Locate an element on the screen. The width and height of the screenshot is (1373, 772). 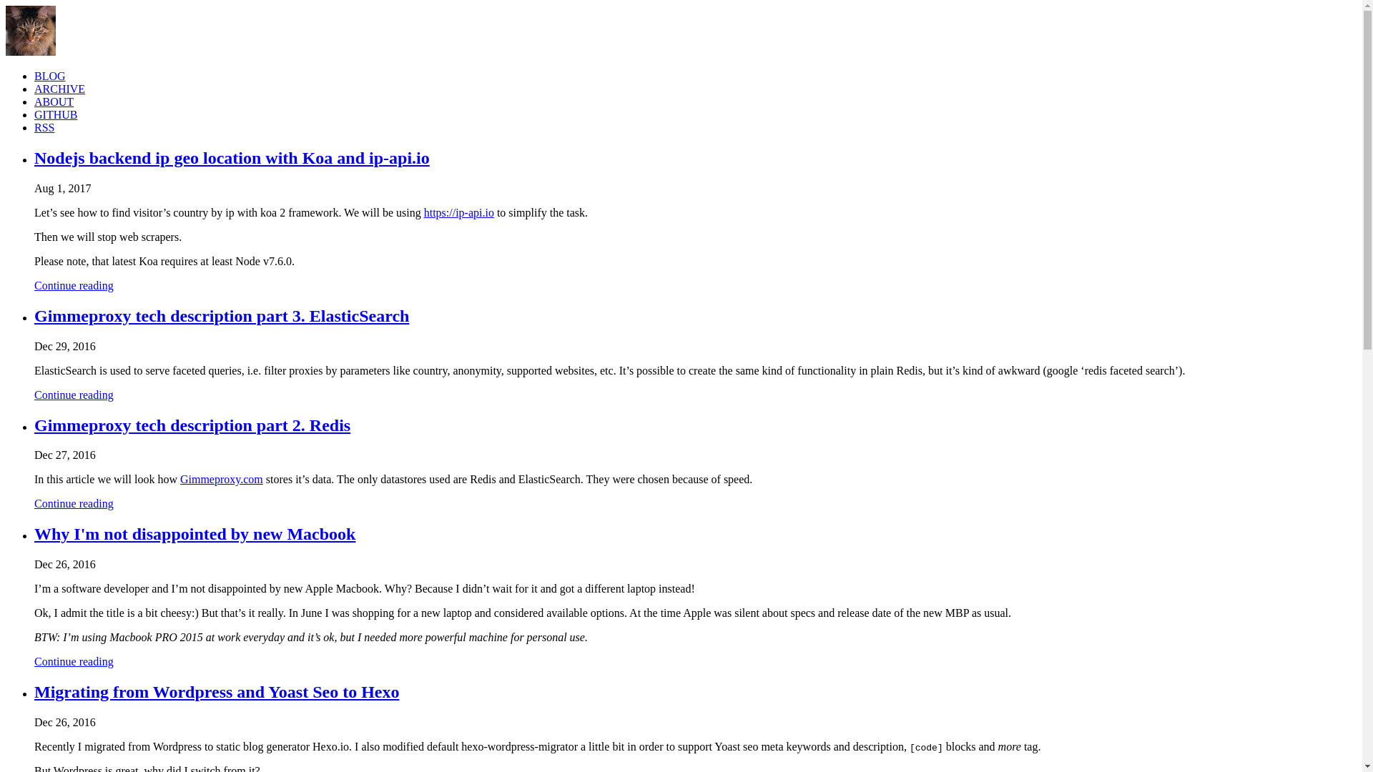
Continue reading is located at coordinates (74, 503).